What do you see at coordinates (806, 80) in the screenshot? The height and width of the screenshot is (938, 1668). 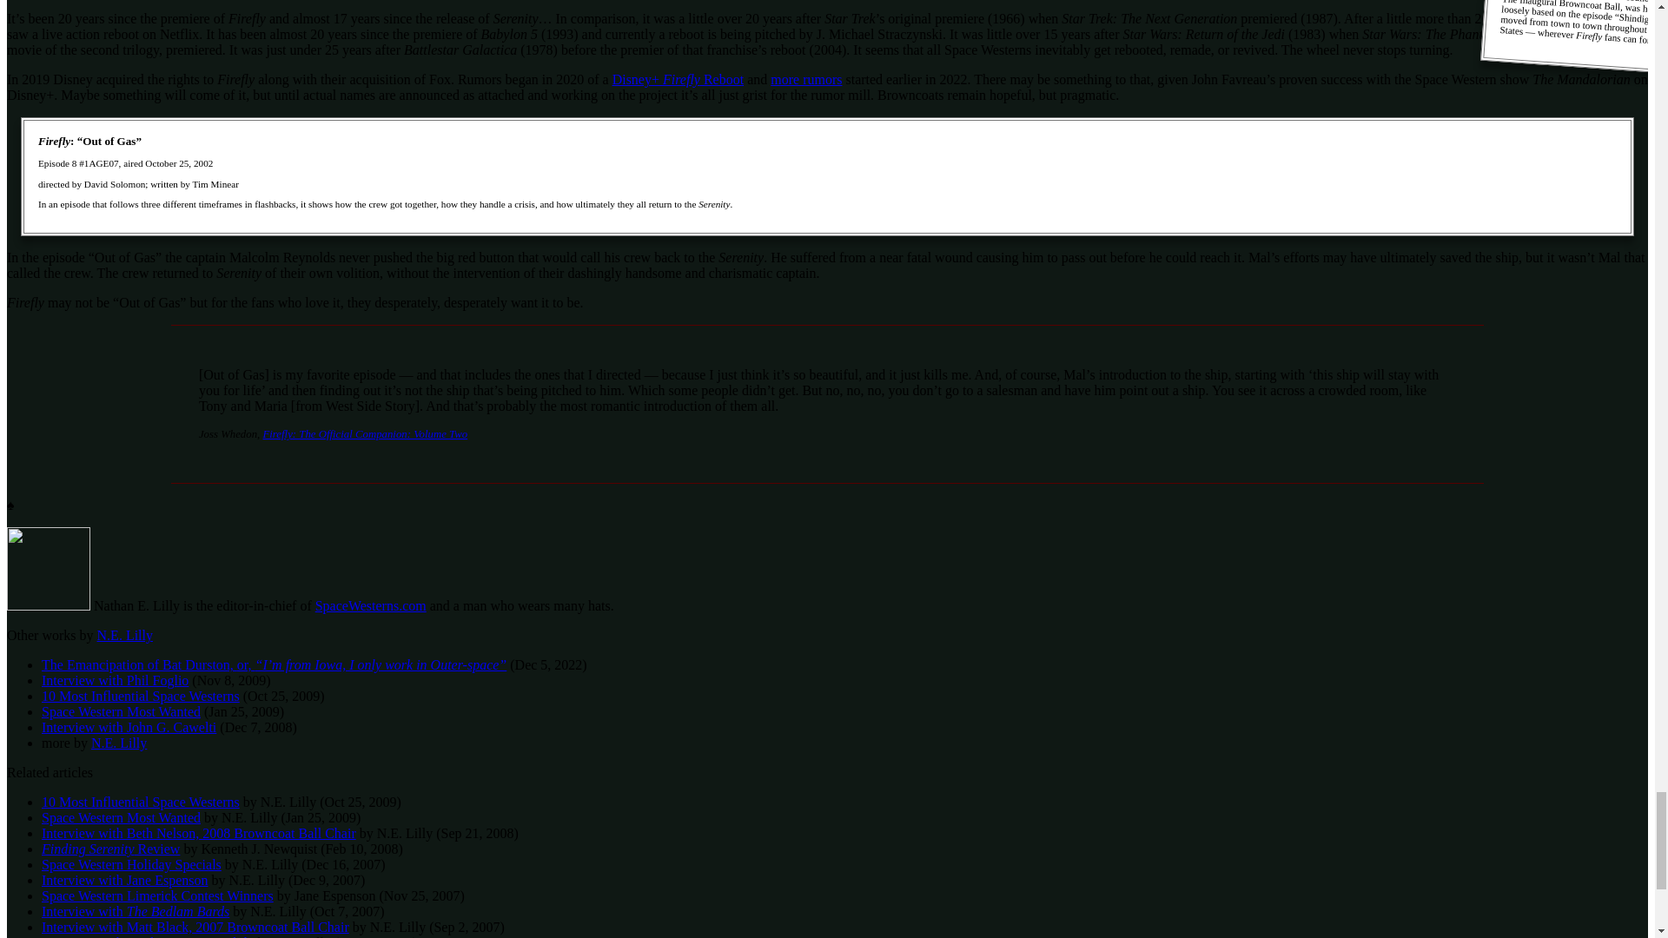 I see `more rumors` at bounding box center [806, 80].